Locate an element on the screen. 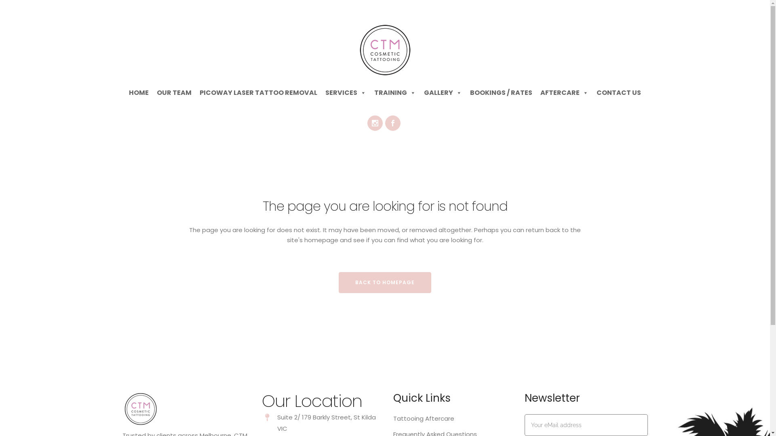 Image resolution: width=776 pixels, height=436 pixels. GALLERY is located at coordinates (443, 93).